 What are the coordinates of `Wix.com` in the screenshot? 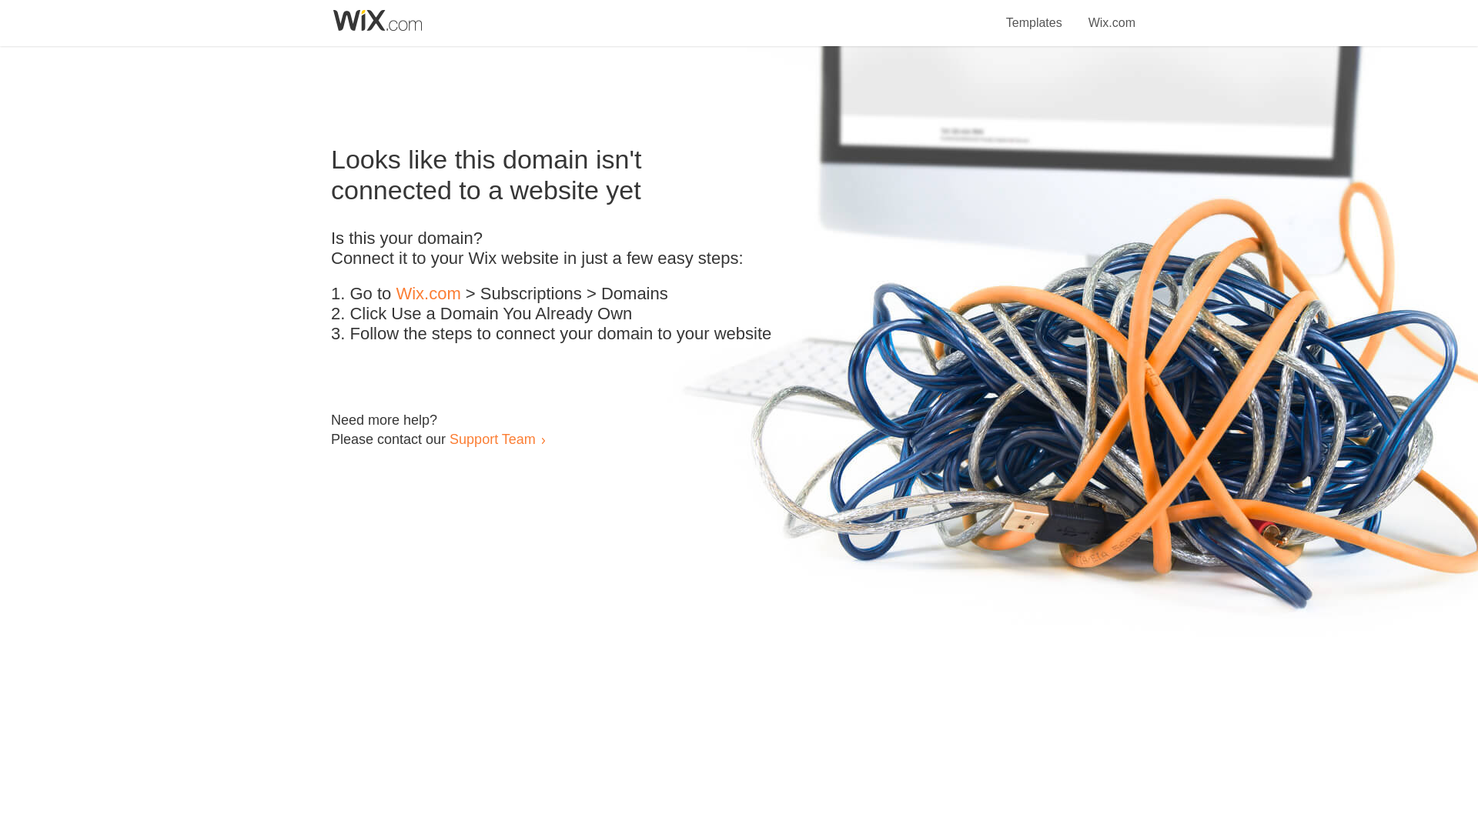 It's located at (428, 294).